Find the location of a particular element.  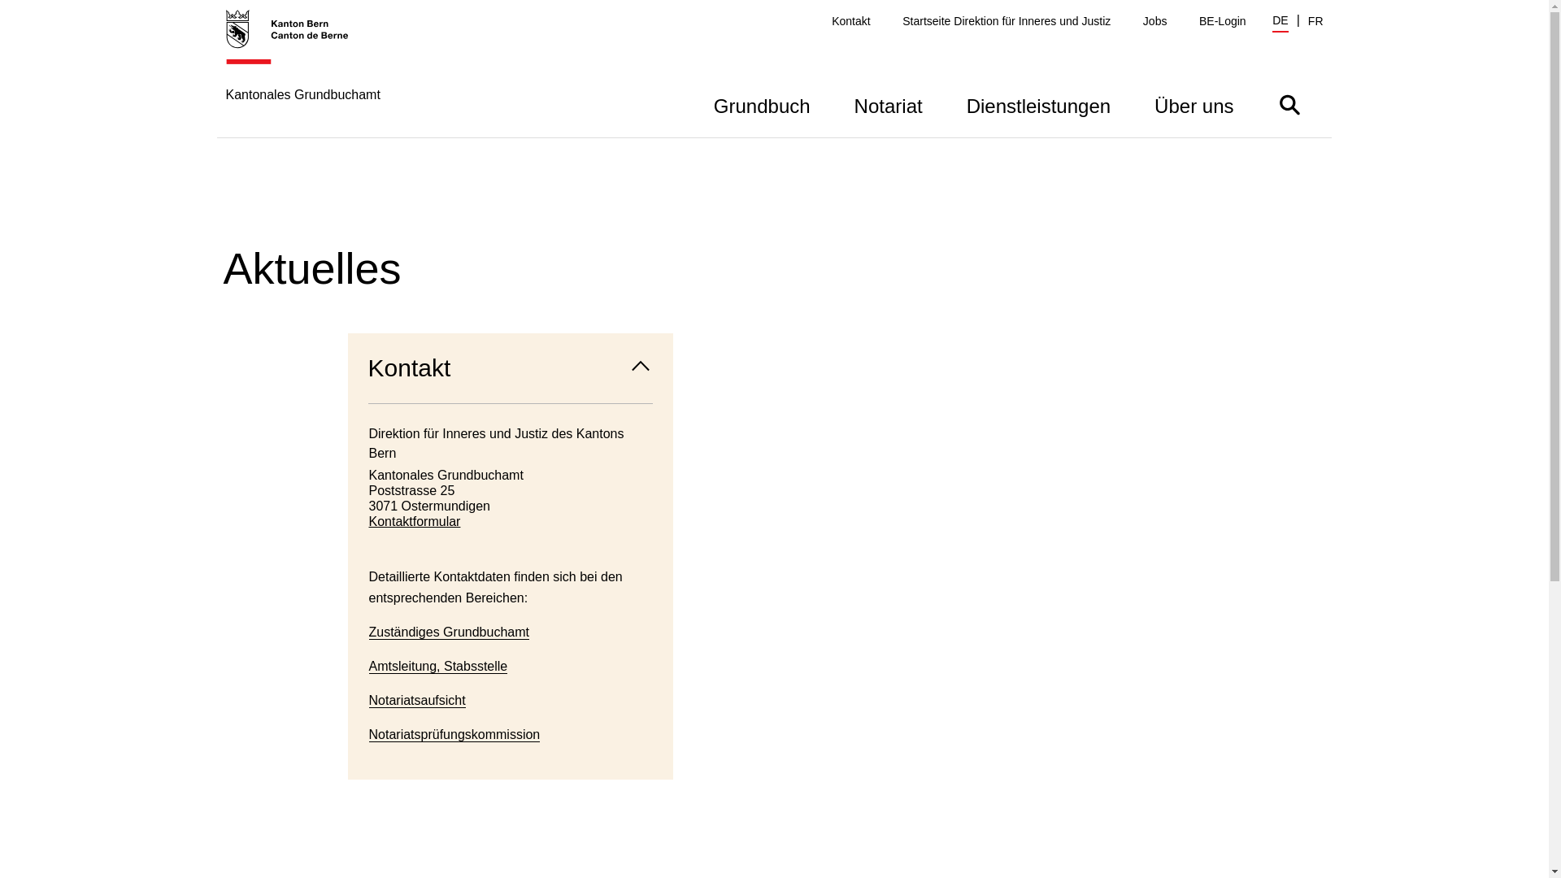

FR is located at coordinates (1315, 21).